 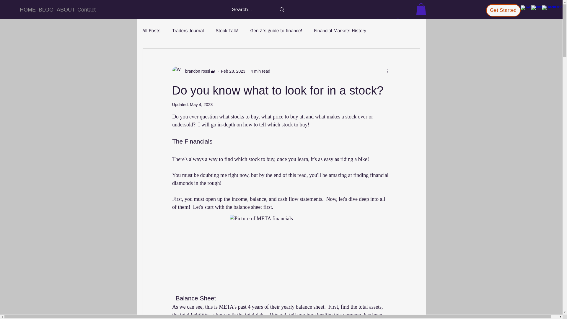 What do you see at coordinates (227, 31) in the screenshot?
I see `Stock Talk!` at bounding box center [227, 31].